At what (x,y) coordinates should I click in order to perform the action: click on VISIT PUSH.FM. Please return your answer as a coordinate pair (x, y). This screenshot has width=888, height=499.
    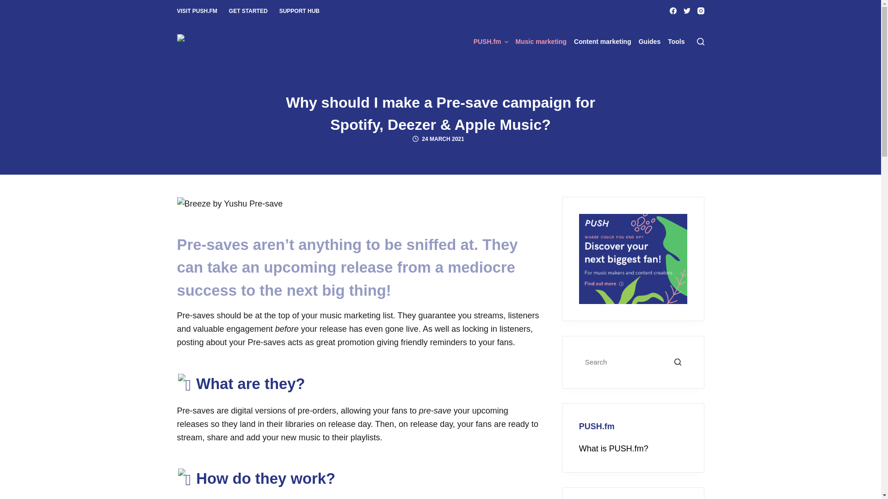
    Looking at the image, I should click on (200, 11).